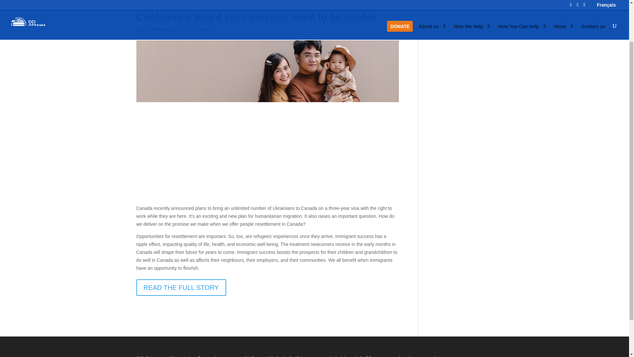  I want to click on CCI Ottawa, so click(154, 29).